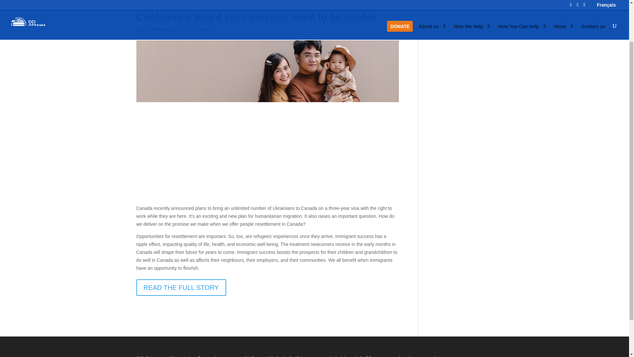  I want to click on CCI Ottawa, so click(154, 29).